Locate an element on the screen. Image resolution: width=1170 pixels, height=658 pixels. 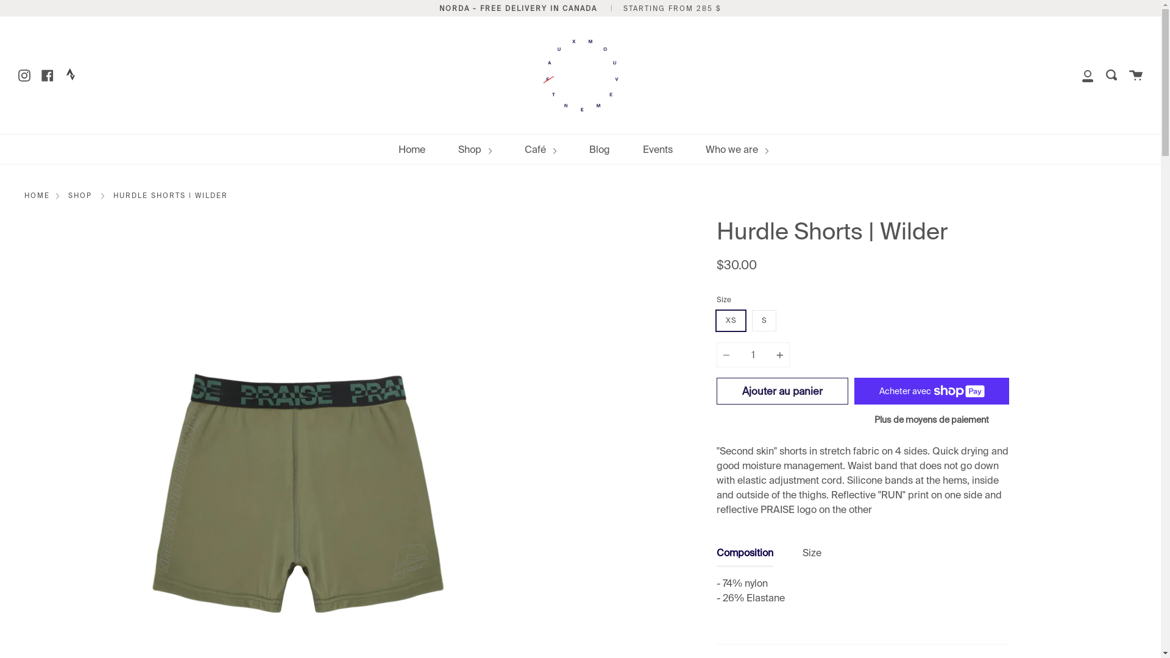
Home is located at coordinates (412, 150).